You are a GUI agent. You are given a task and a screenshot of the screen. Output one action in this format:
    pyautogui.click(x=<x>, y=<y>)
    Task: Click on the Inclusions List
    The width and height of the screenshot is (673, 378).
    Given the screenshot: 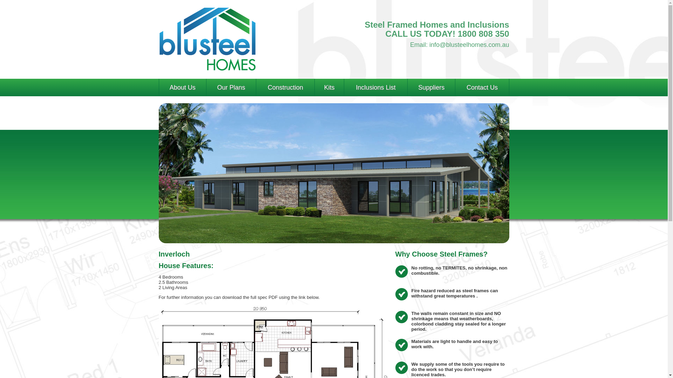 What is the action you would take?
    pyautogui.click(x=376, y=87)
    